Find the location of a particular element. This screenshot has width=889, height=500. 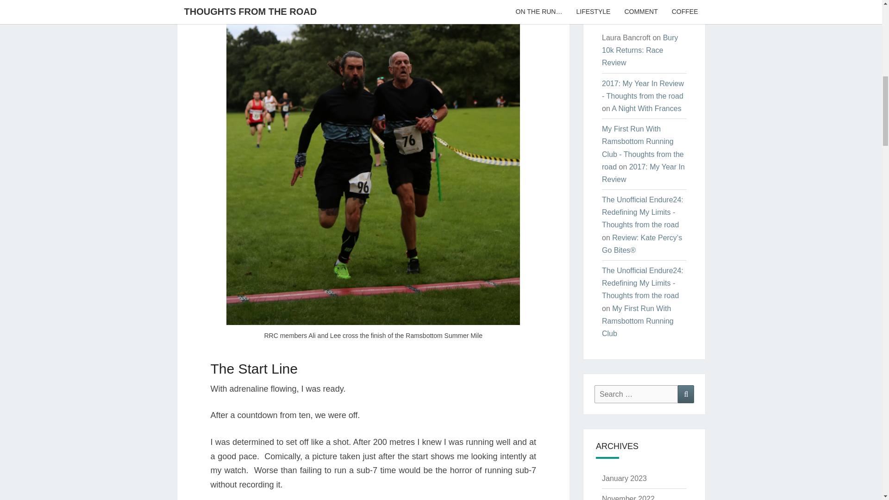

Search for: is located at coordinates (636, 394).